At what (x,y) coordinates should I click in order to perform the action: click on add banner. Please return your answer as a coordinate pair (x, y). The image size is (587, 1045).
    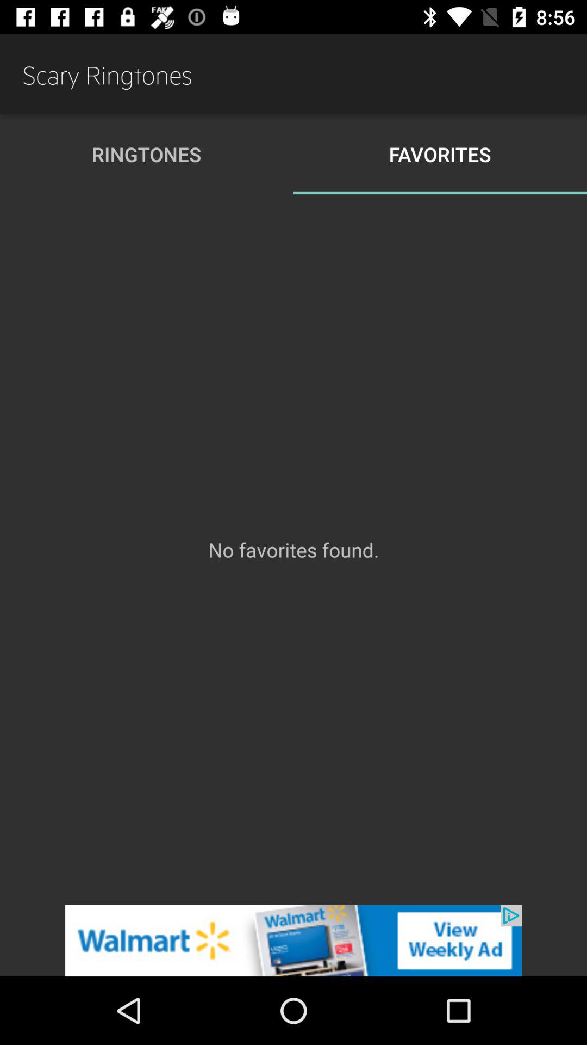
    Looking at the image, I should click on (293, 941).